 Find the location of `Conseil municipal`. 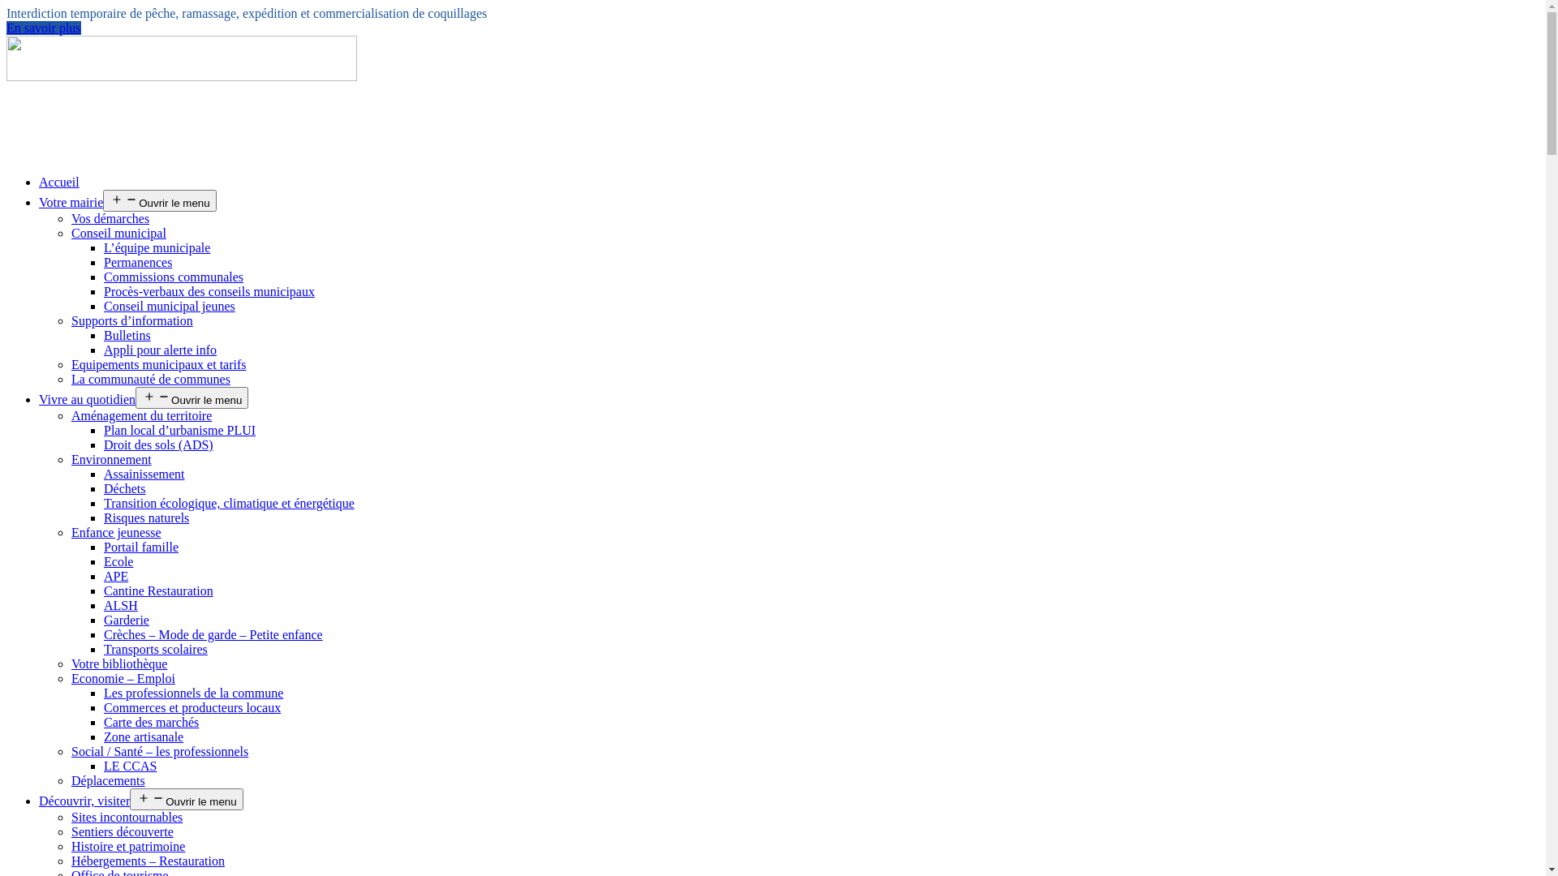

Conseil municipal is located at coordinates (118, 234).